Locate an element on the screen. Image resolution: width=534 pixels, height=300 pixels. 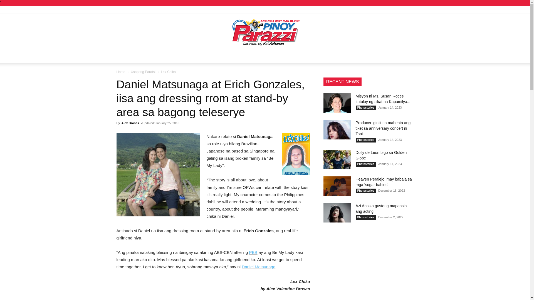
Daniel Matsunaga is located at coordinates (259, 267).